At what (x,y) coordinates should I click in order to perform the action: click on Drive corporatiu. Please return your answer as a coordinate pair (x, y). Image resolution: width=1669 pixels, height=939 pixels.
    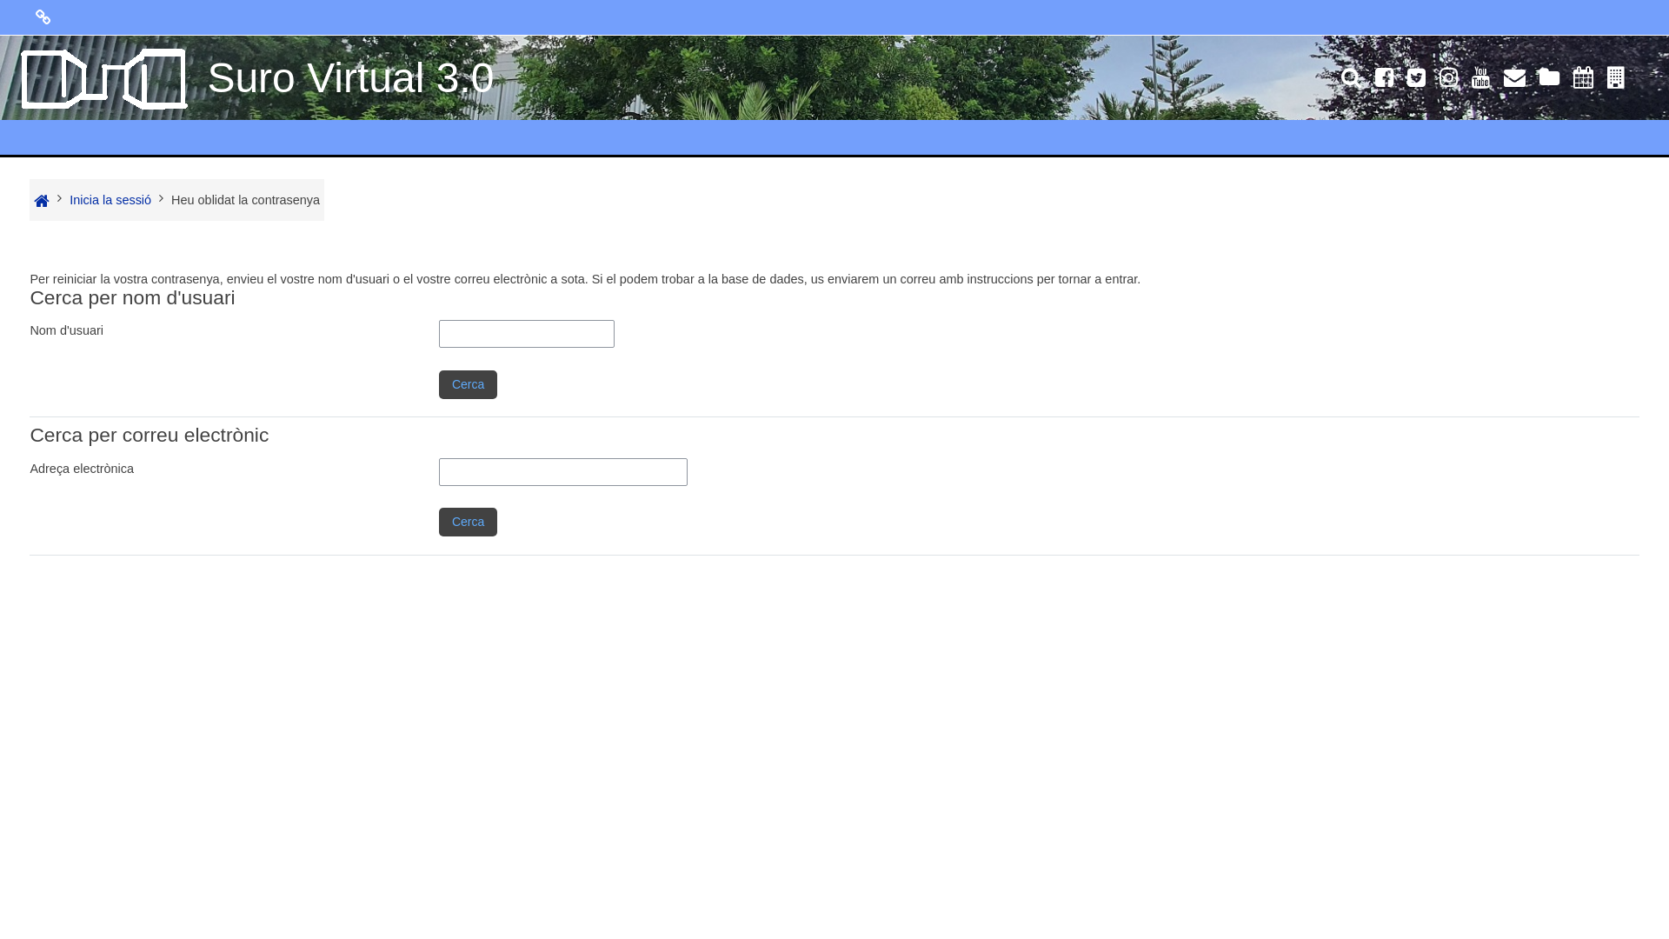
    Looking at the image, I should click on (1549, 81).